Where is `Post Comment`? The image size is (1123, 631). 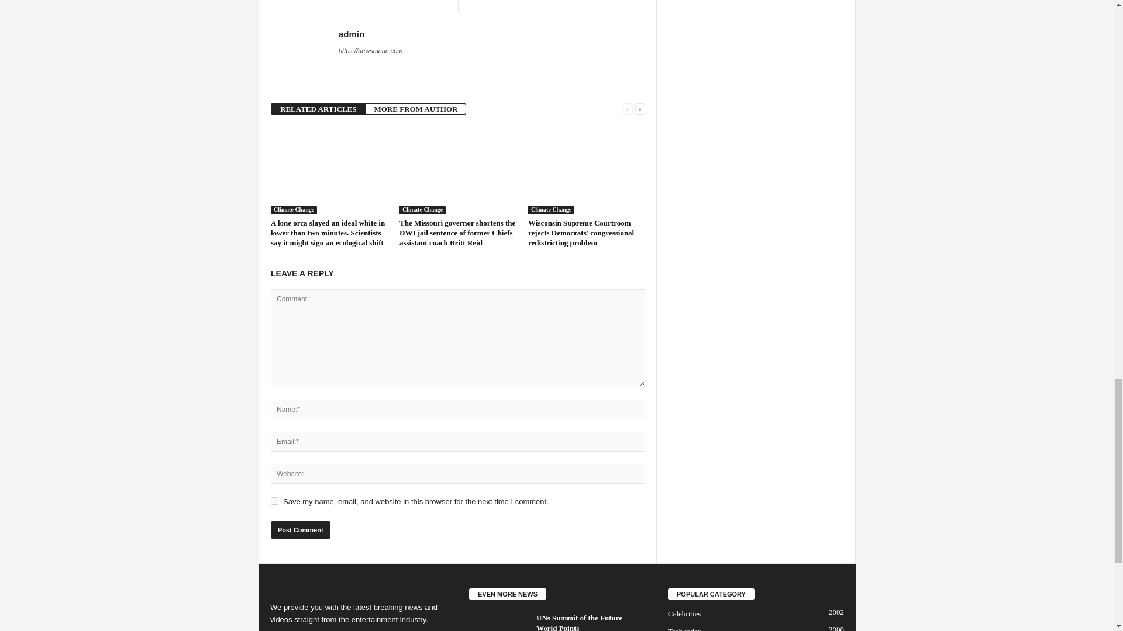
Post Comment is located at coordinates (300, 530).